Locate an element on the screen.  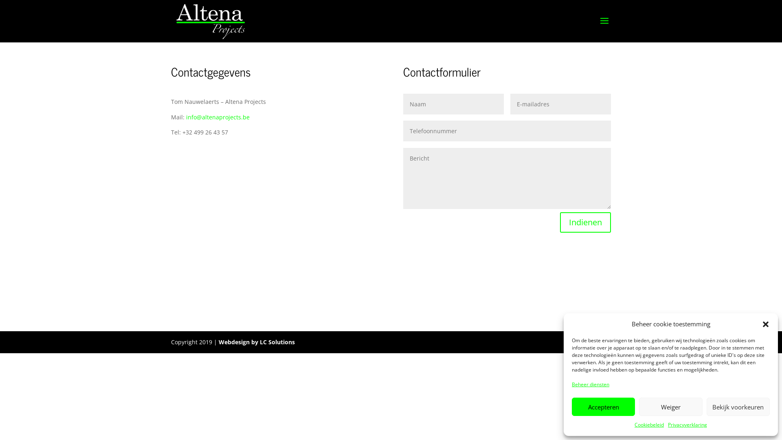
Bekijk voorkeuren is located at coordinates (738, 407).